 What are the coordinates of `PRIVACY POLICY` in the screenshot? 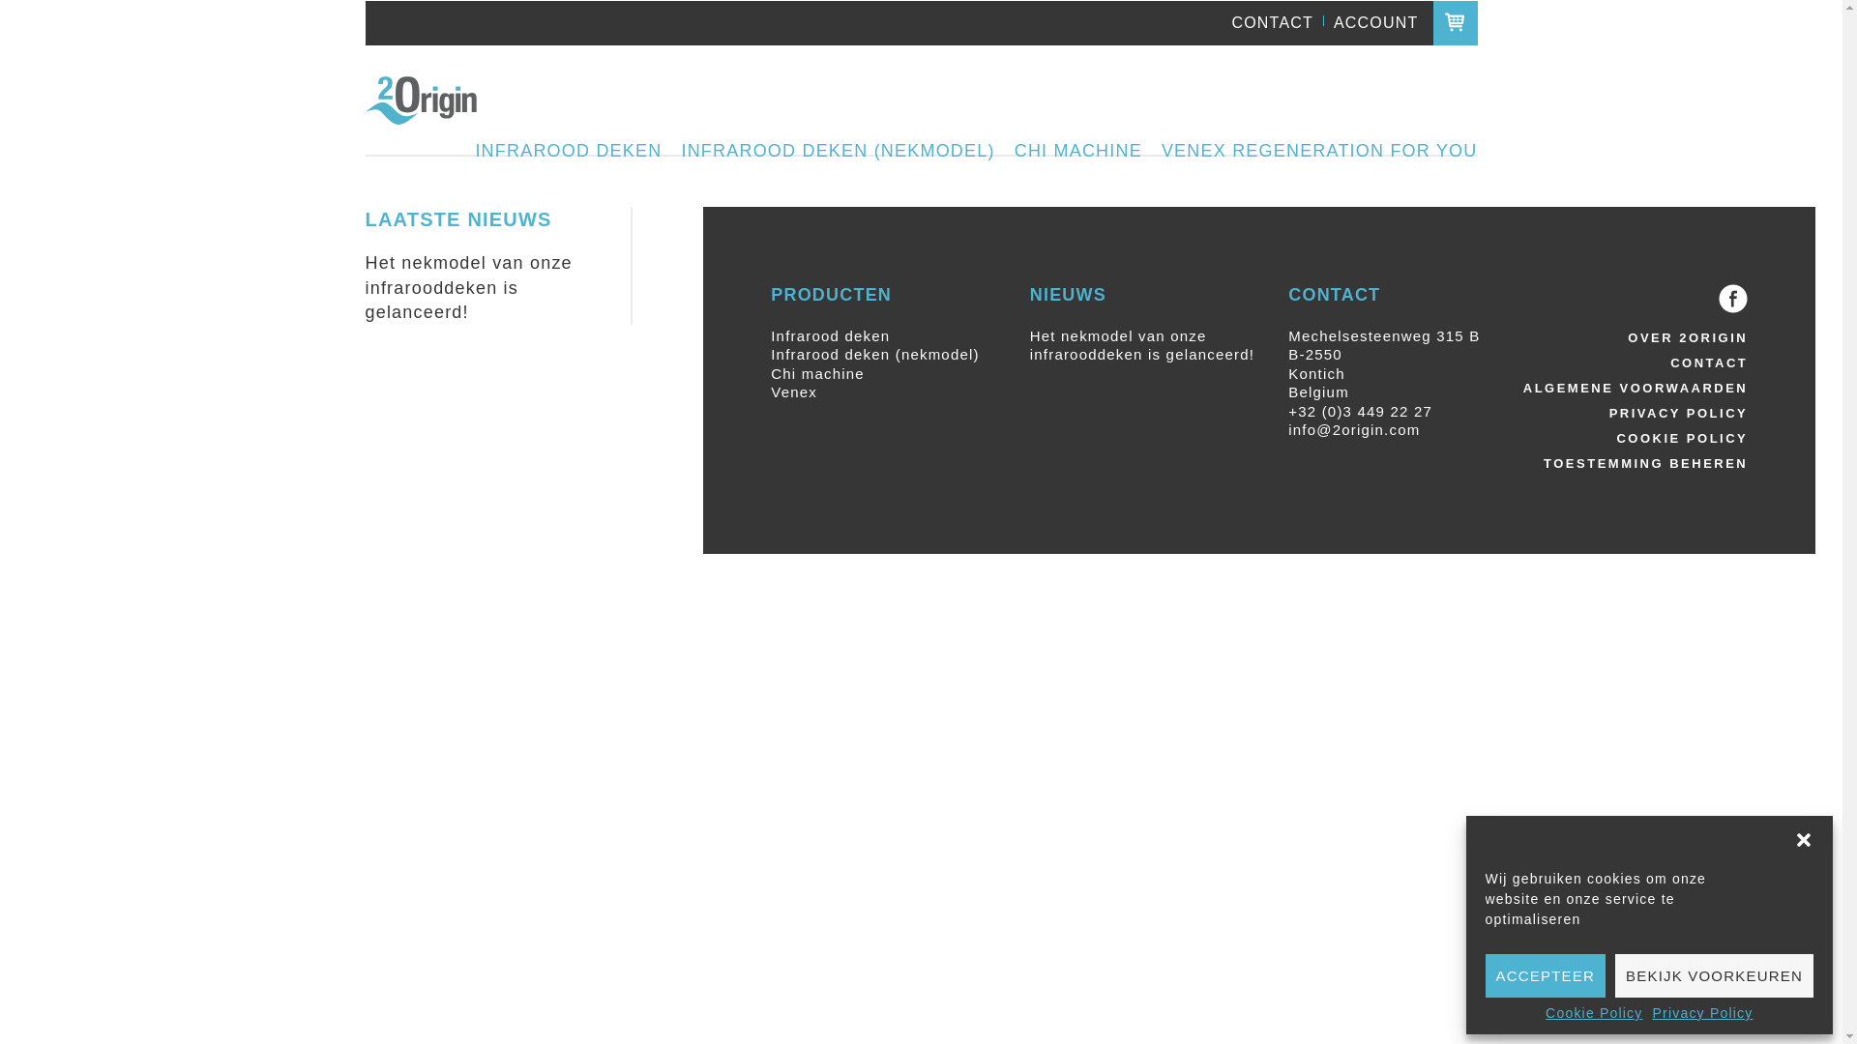 It's located at (1634, 414).